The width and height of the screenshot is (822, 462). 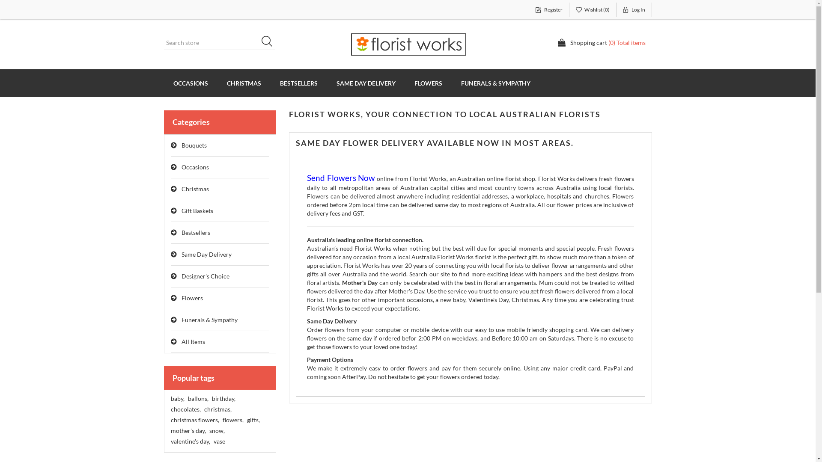 What do you see at coordinates (428, 83) in the screenshot?
I see `FLOWERS` at bounding box center [428, 83].